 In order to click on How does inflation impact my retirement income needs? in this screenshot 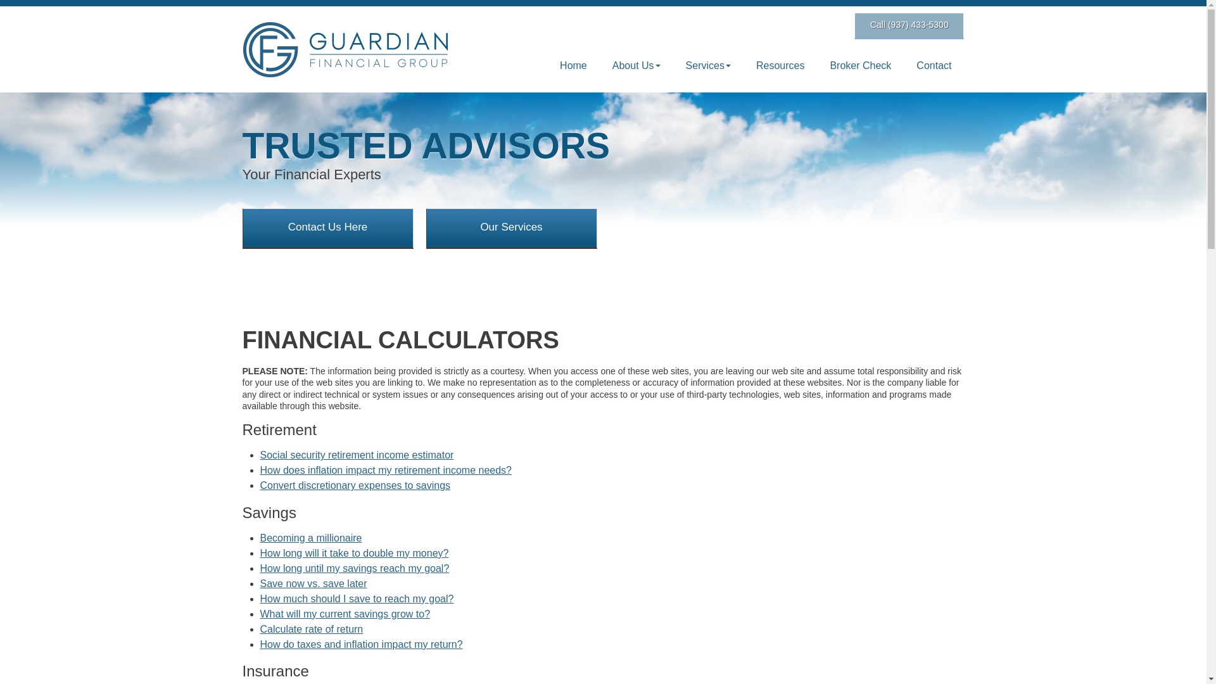, I will do `click(386, 470)`.